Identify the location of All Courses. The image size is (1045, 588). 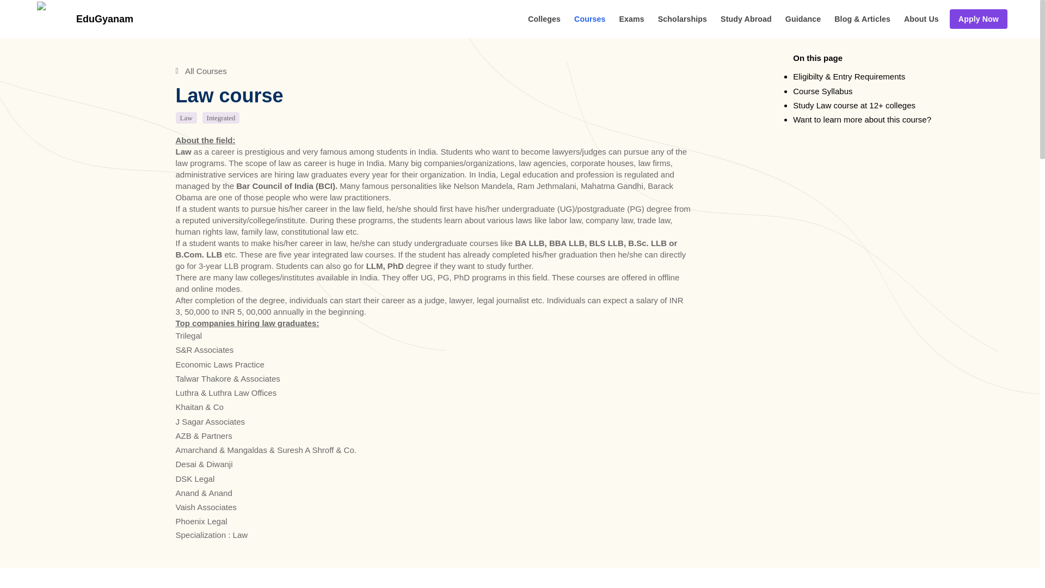
(433, 71).